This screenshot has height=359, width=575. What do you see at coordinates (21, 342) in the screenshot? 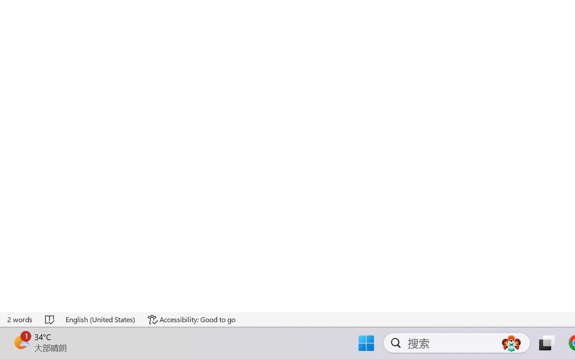
I see `AutomationID: BadgeAnchorLargeTicker` at bounding box center [21, 342].